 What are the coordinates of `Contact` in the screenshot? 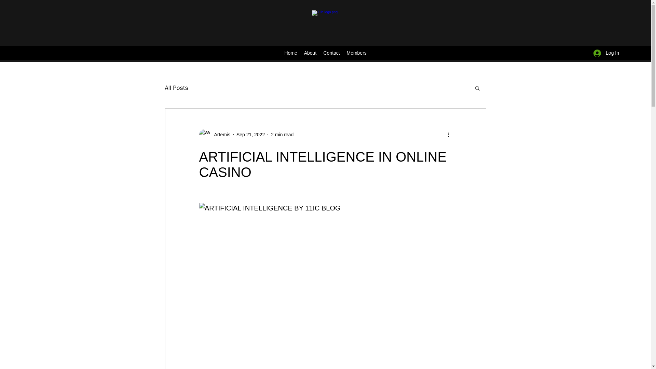 It's located at (331, 53).